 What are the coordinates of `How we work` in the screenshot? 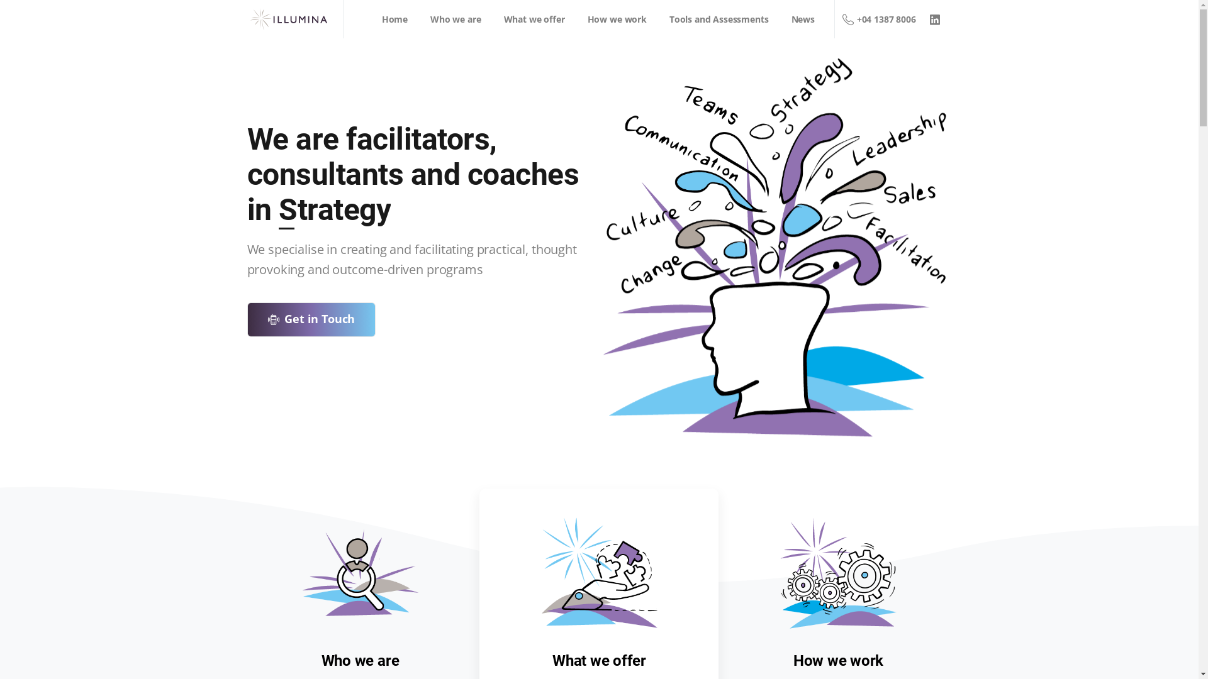 It's located at (617, 19).